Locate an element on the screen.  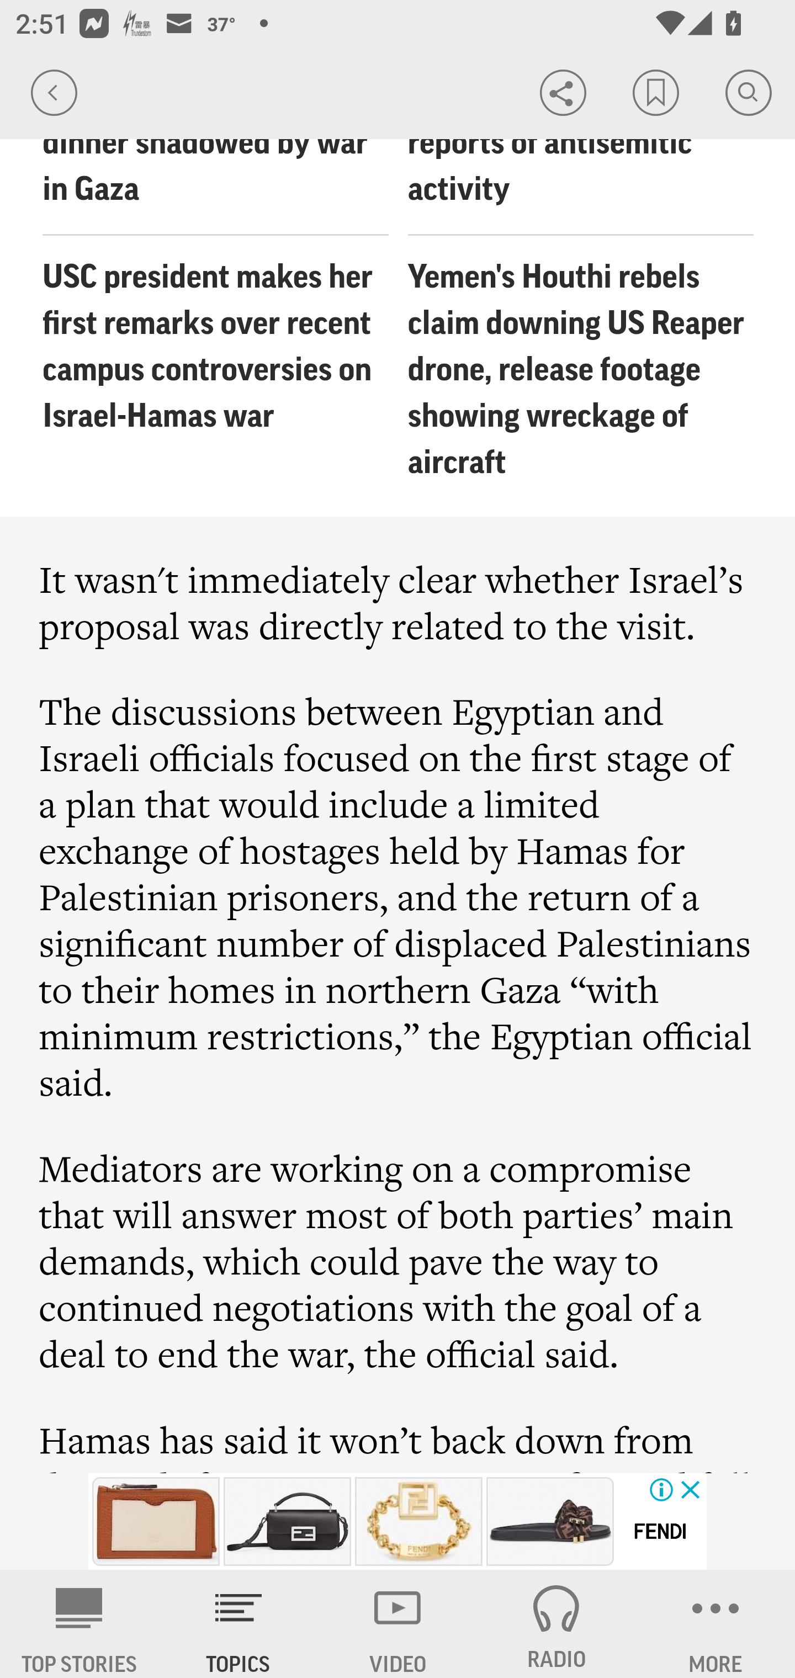
VIDEO is located at coordinates (397, 1624).